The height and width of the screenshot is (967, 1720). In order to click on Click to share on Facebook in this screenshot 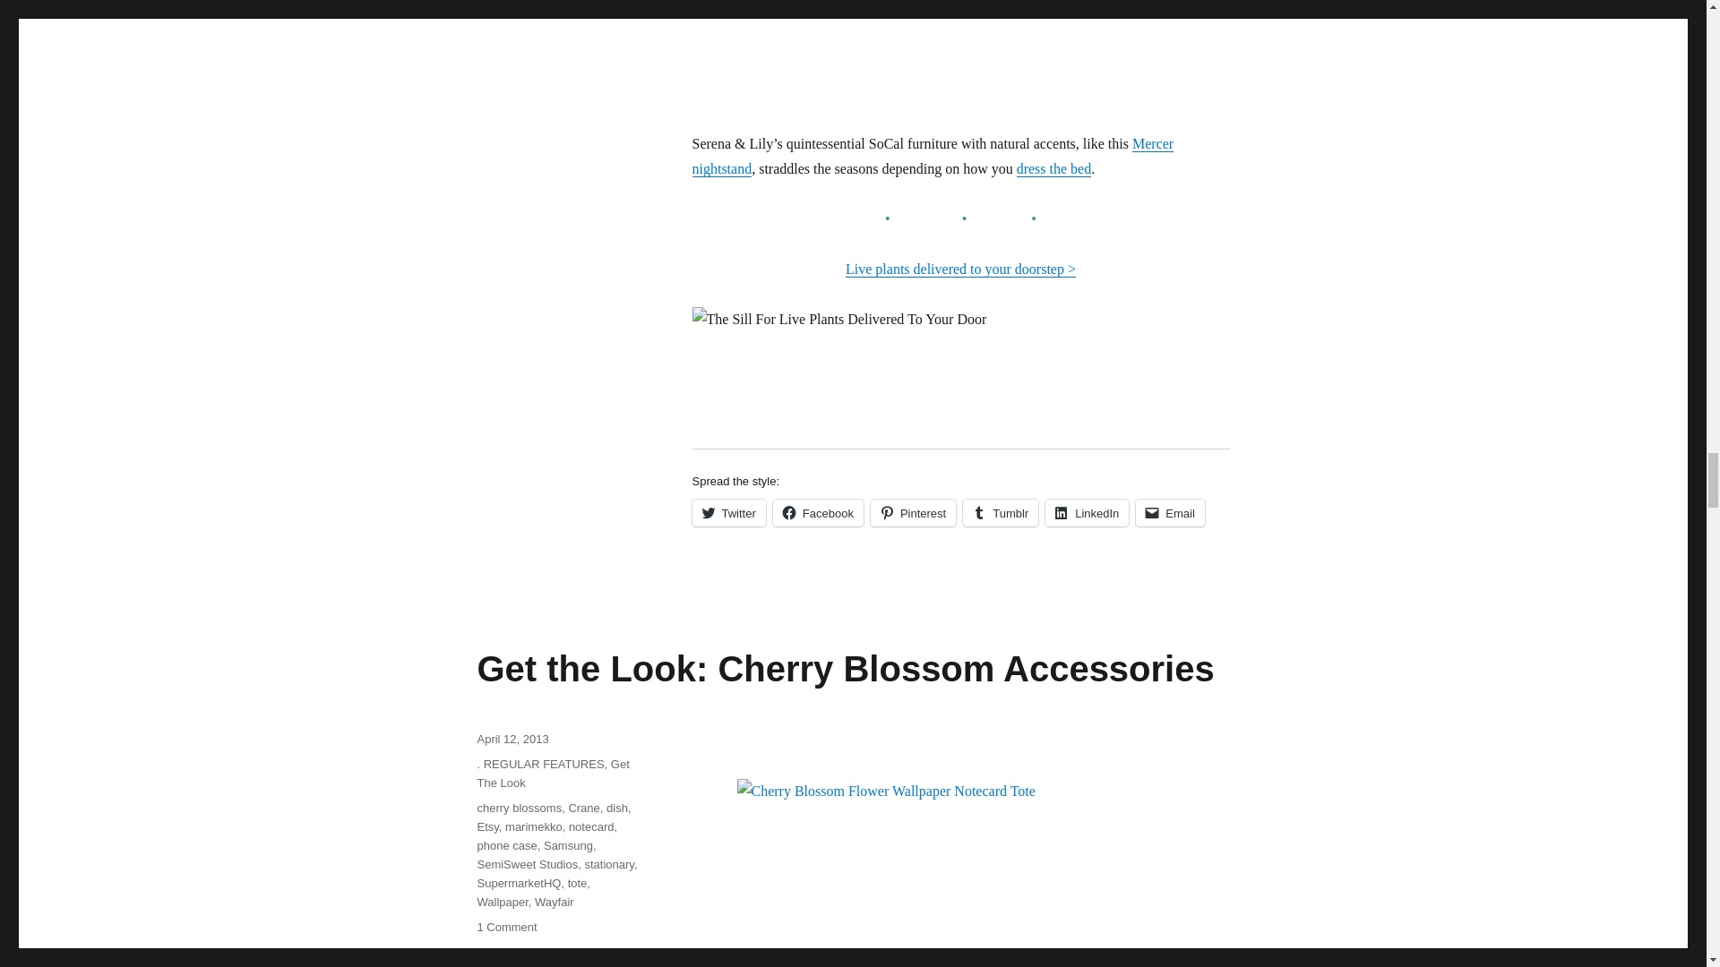, I will do `click(817, 512)`.